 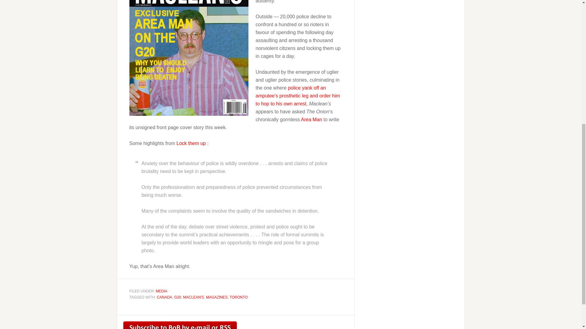 I want to click on CANADA, so click(x=165, y=297).